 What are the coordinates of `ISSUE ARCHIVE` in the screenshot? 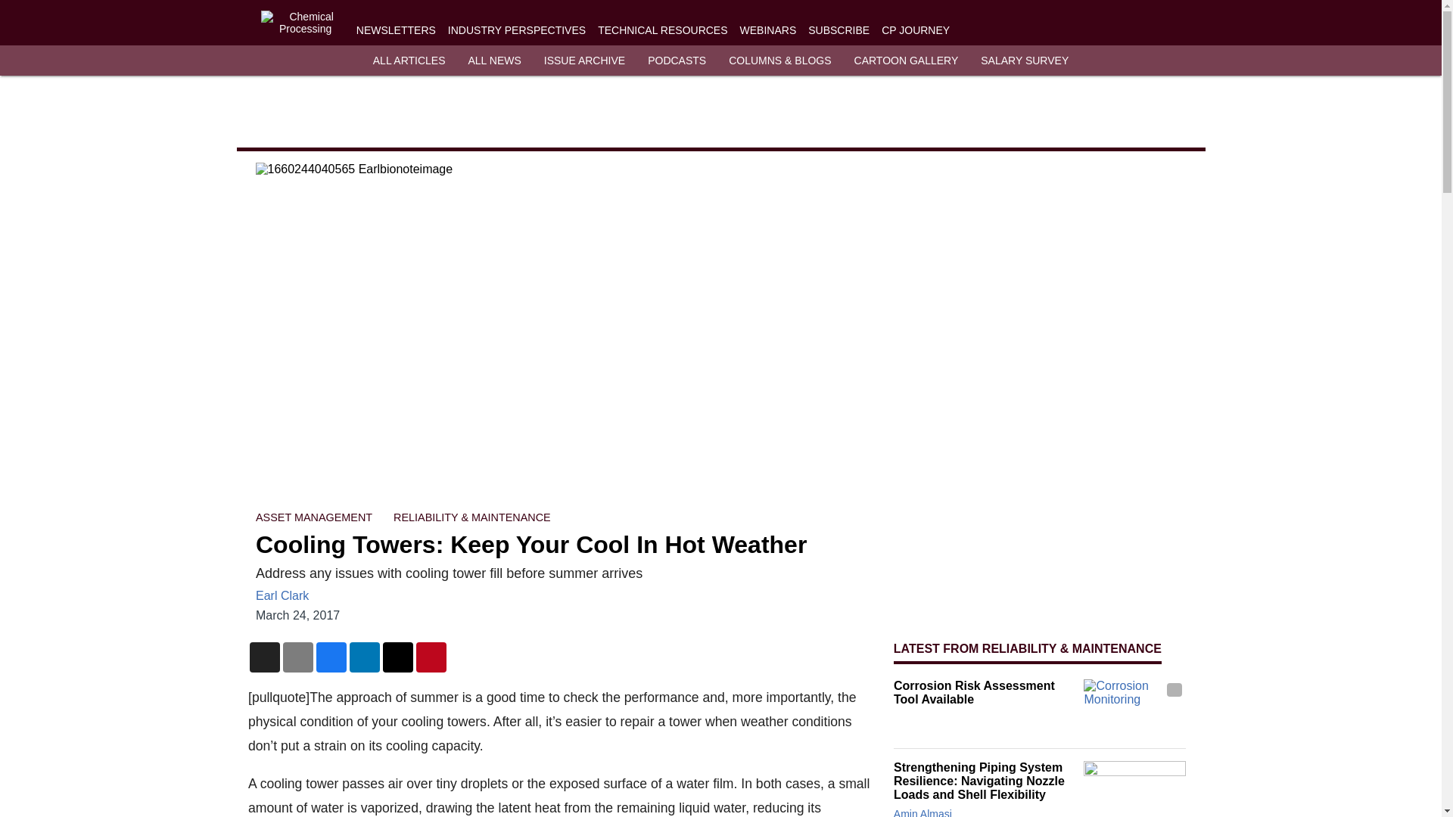 It's located at (584, 61).